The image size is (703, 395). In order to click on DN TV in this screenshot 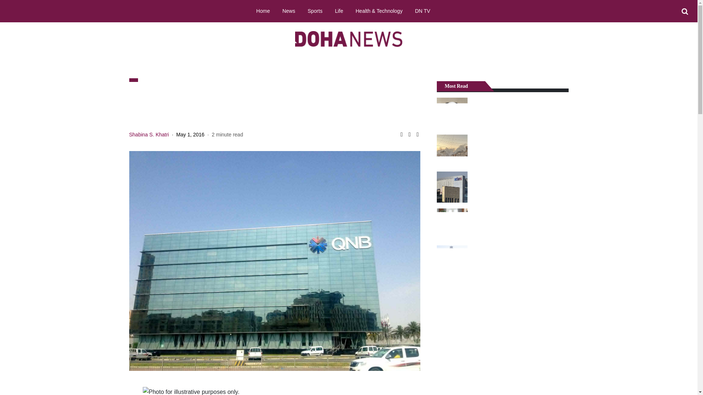, I will do `click(423, 11)`.